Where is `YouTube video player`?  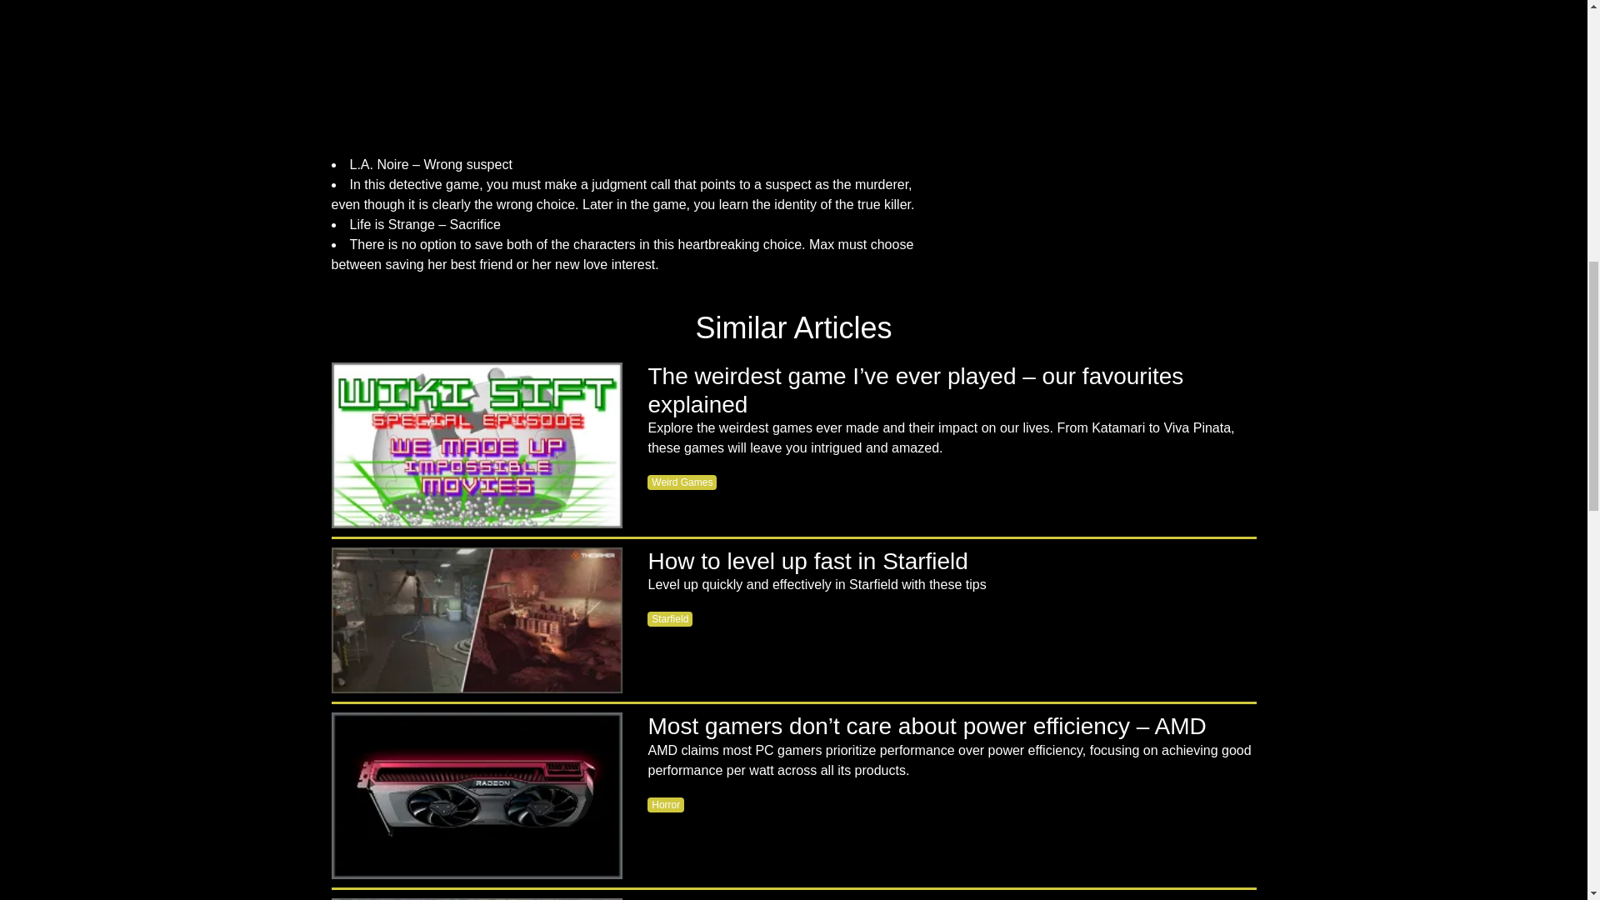
YouTube video player is located at coordinates (635, 73).